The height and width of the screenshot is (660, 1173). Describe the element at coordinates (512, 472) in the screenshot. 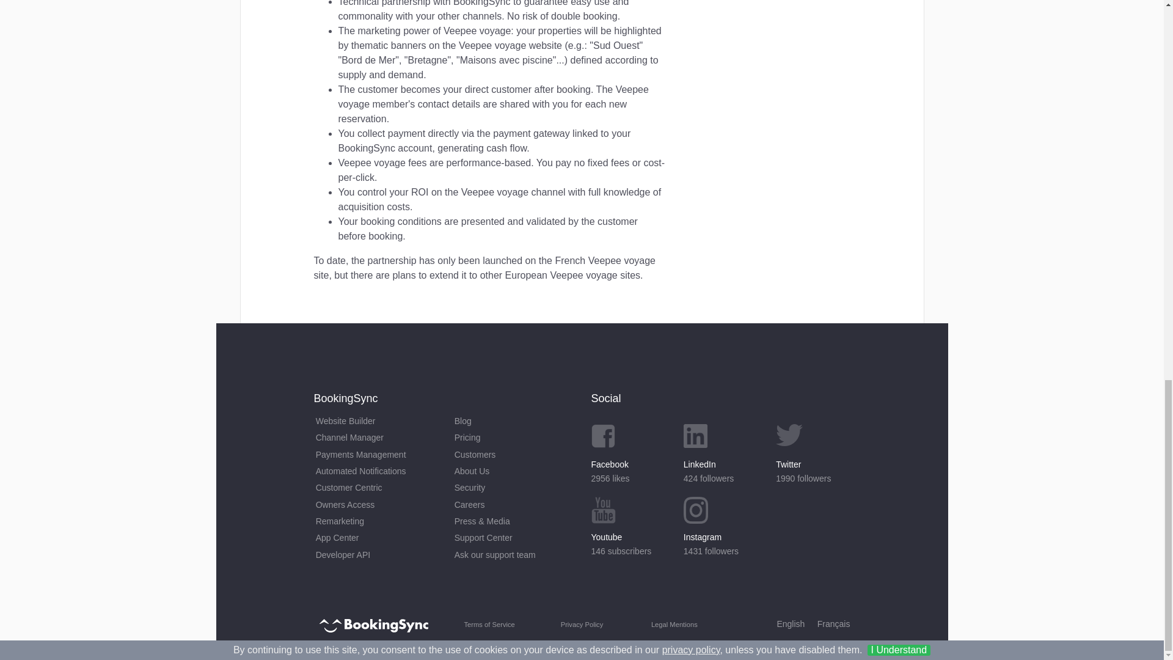

I see `Terms of Service` at that location.